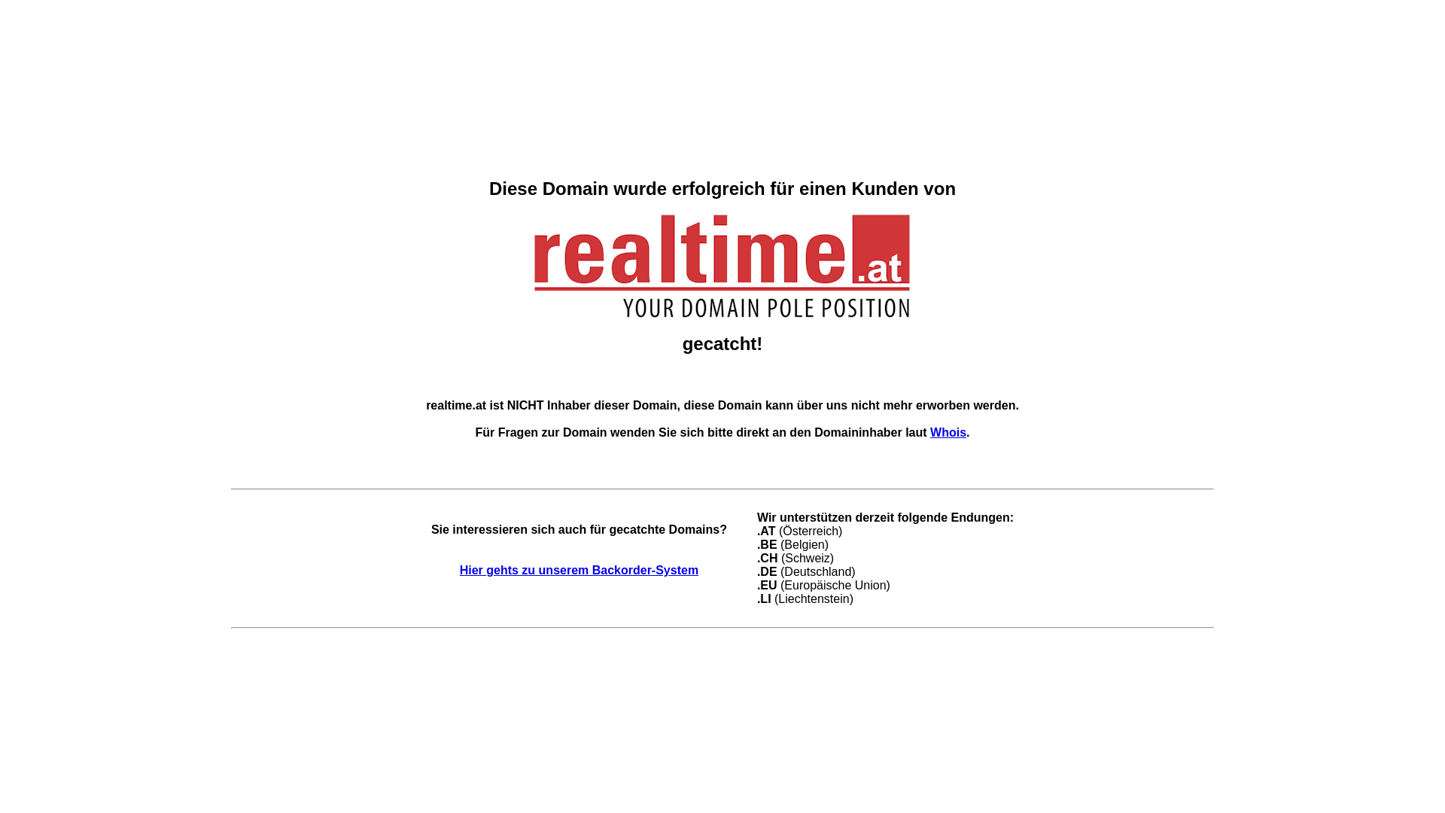  What do you see at coordinates (580, 571) in the screenshot?
I see `Hier gehts zu unserem Backorder-System` at bounding box center [580, 571].